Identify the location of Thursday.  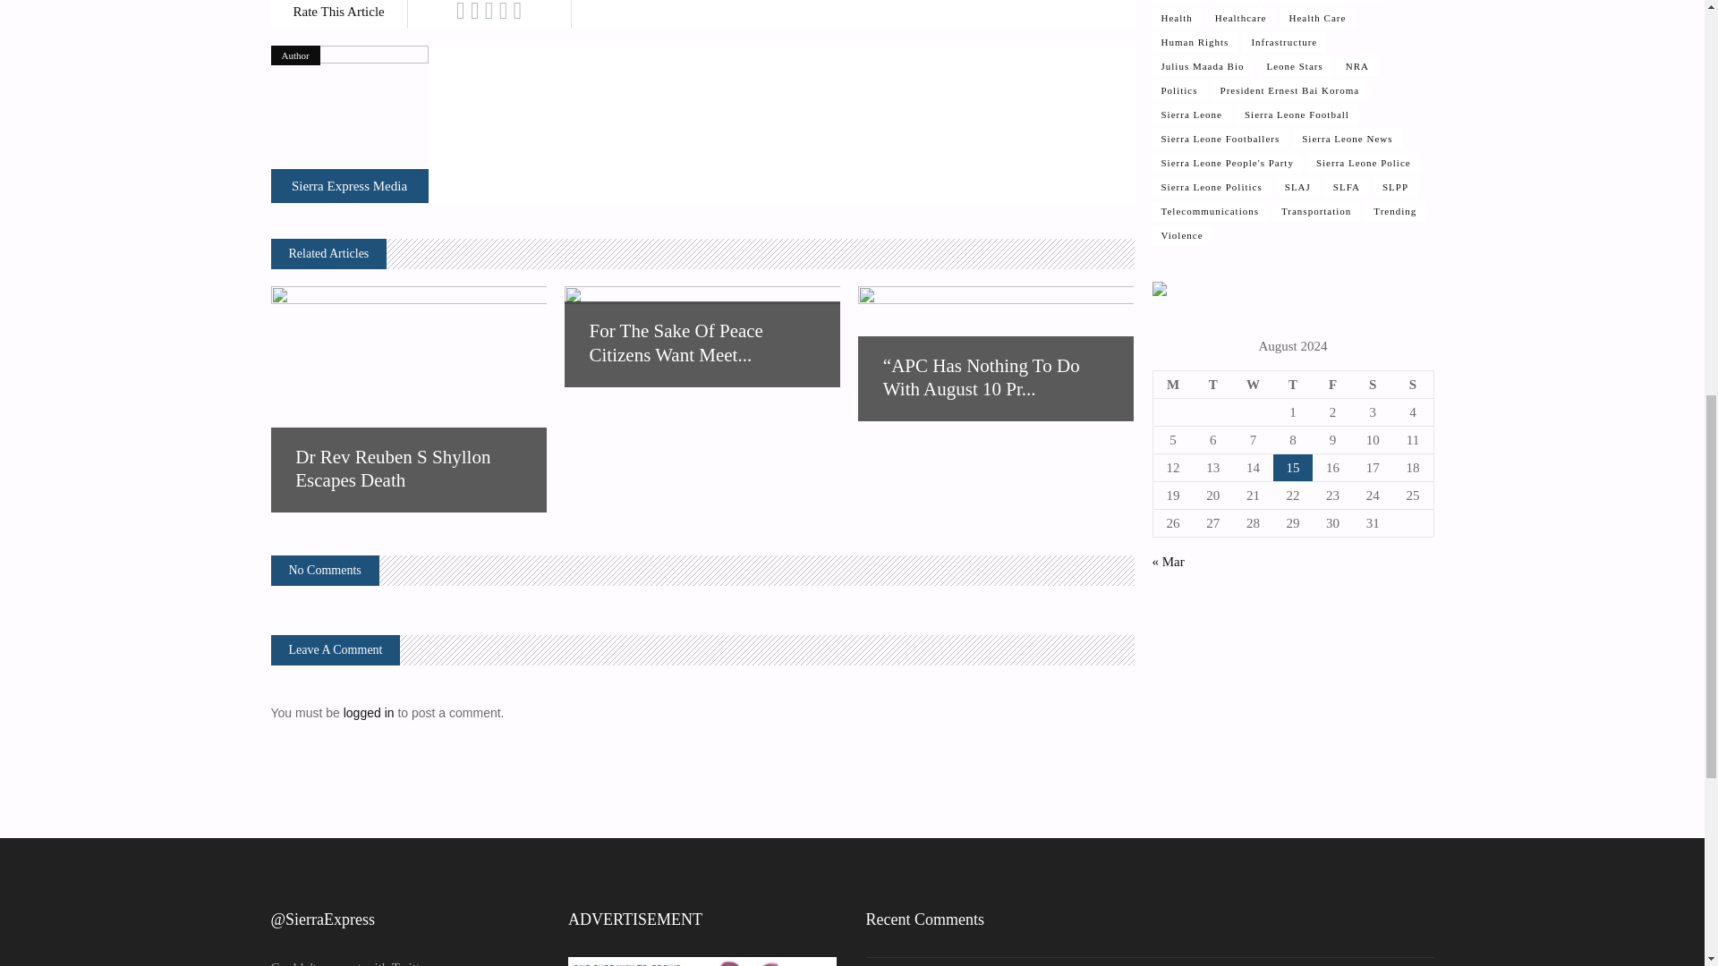
(1293, 385).